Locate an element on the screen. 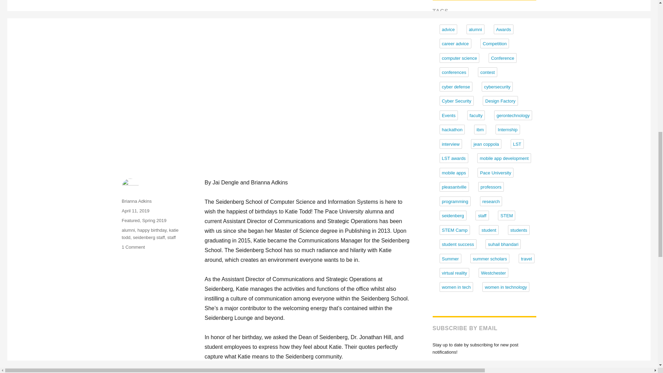  seidenberg staff is located at coordinates (148, 238).